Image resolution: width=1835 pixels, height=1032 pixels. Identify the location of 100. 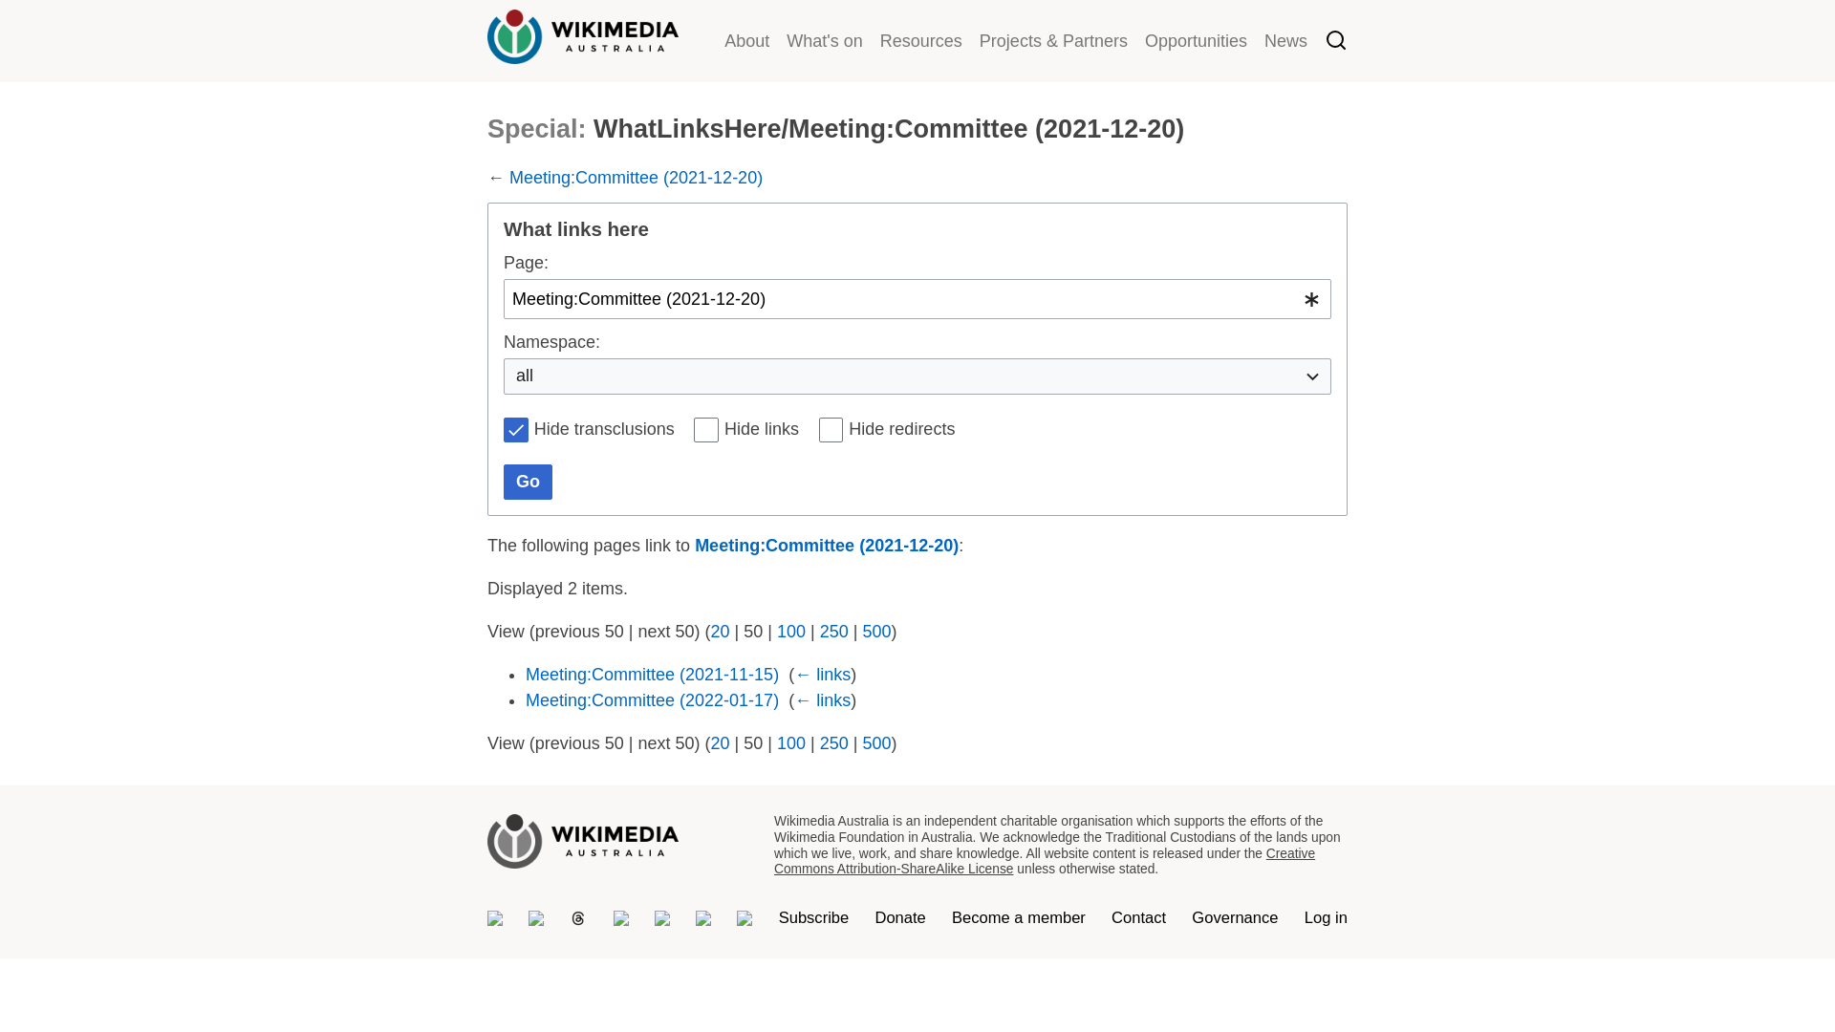
(791, 632).